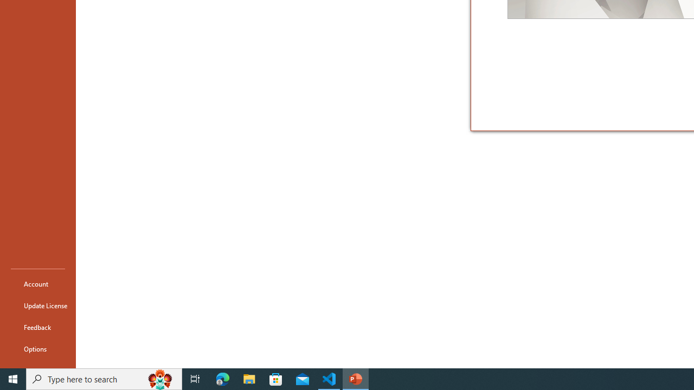 Image resolution: width=694 pixels, height=390 pixels. Describe the element at coordinates (38, 349) in the screenshot. I see `Options` at that location.